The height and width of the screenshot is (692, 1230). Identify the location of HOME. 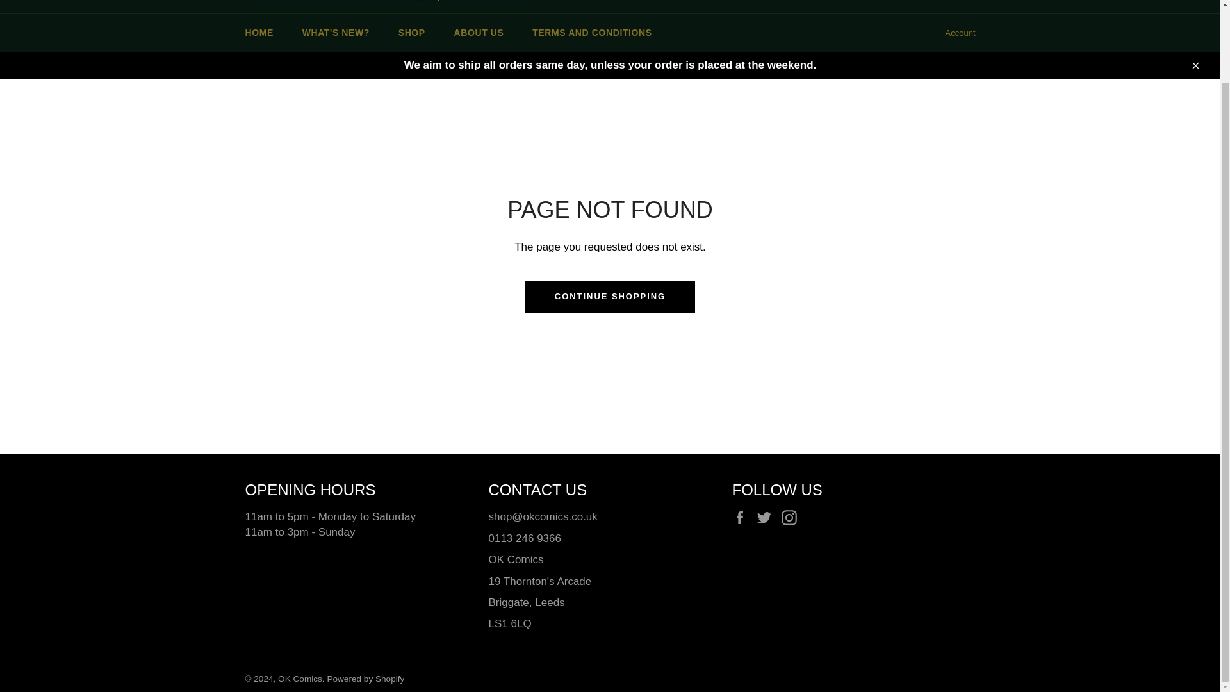
(259, 33).